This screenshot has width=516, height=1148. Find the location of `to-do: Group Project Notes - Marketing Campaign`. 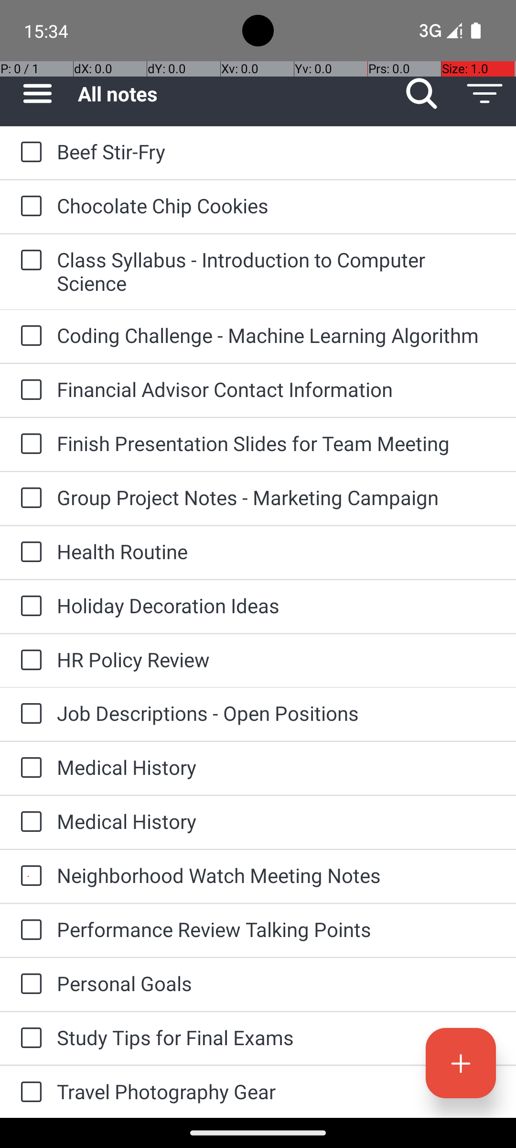

to-do: Group Project Notes - Marketing Campaign is located at coordinates (29, 498).